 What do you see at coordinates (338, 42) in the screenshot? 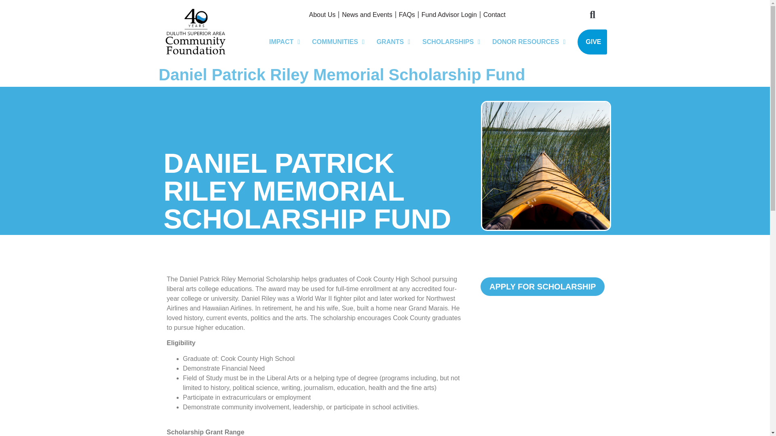
I see `COMMUNITIES` at bounding box center [338, 42].